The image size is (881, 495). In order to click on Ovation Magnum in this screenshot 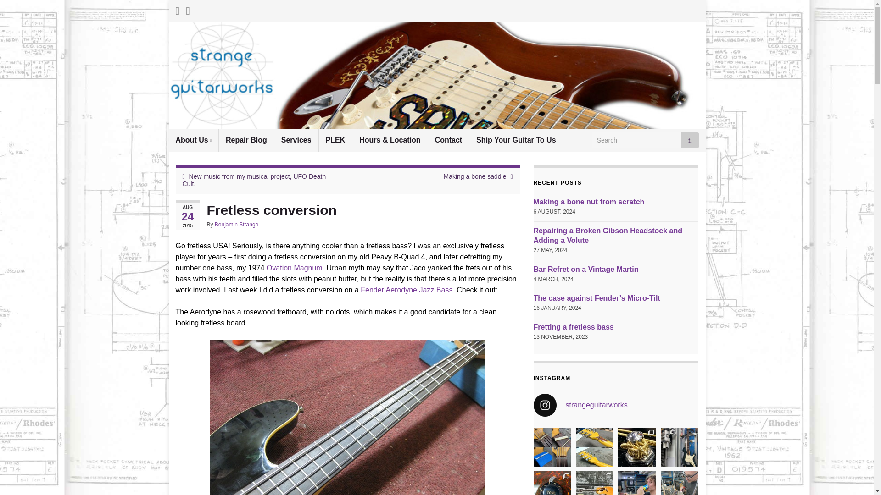, I will do `click(295, 268)`.